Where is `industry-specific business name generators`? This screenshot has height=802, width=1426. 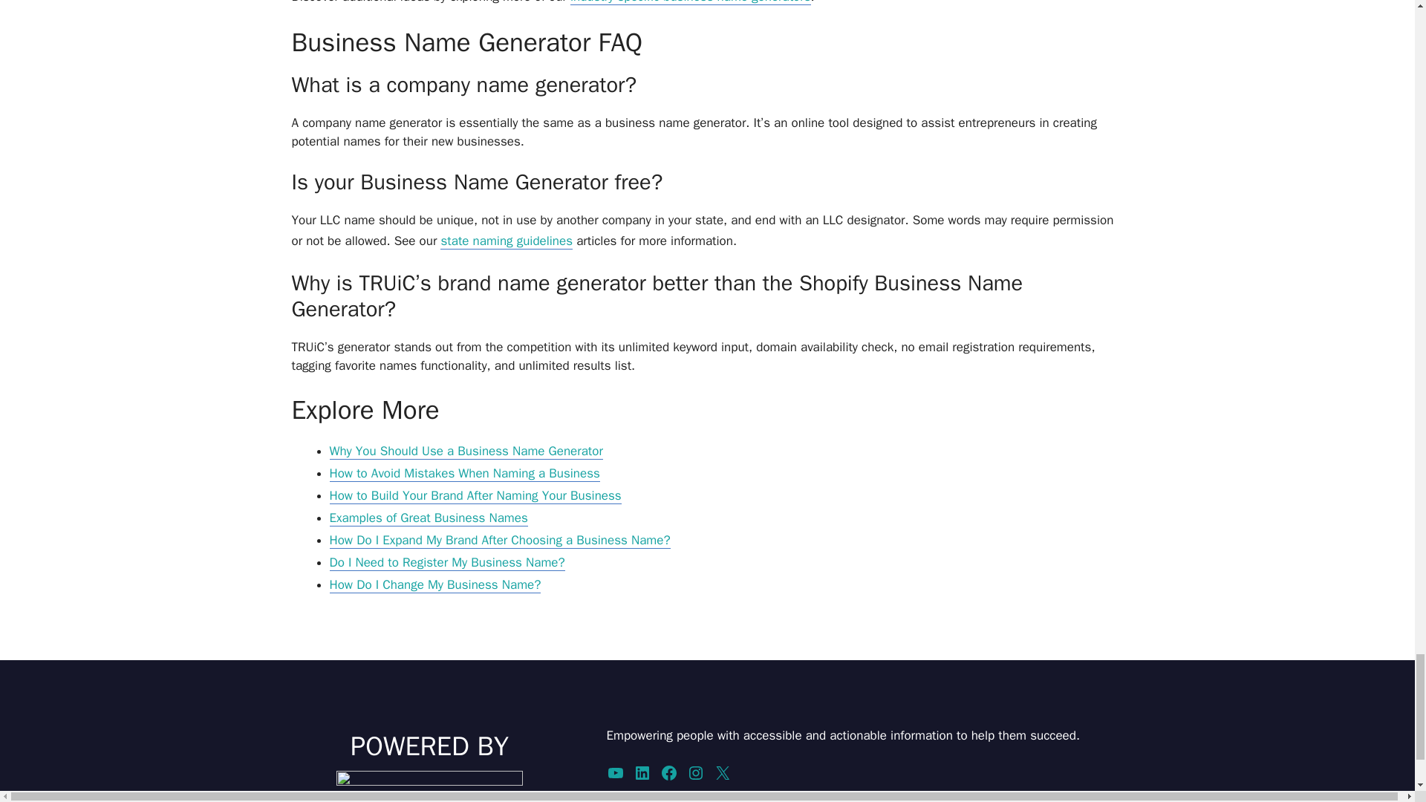
industry-specific business name generators is located at coordinates (691, 2).